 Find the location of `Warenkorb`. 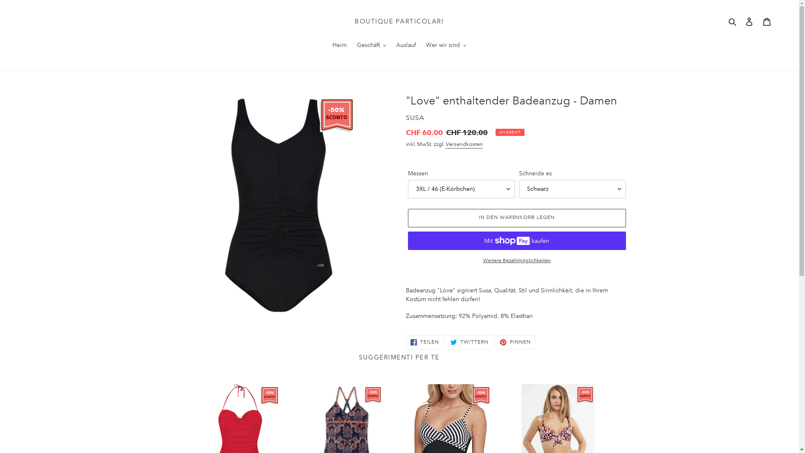

Warenkorb is located at coordinates (767, 21).